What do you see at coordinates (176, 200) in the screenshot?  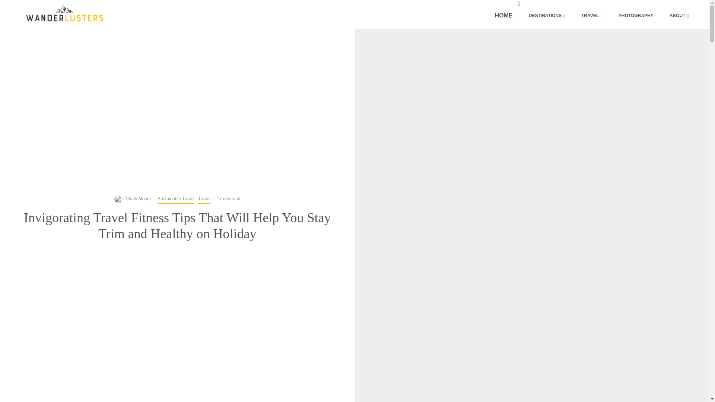 I see `Sustainable Travel` at bounding box center [176, 200].